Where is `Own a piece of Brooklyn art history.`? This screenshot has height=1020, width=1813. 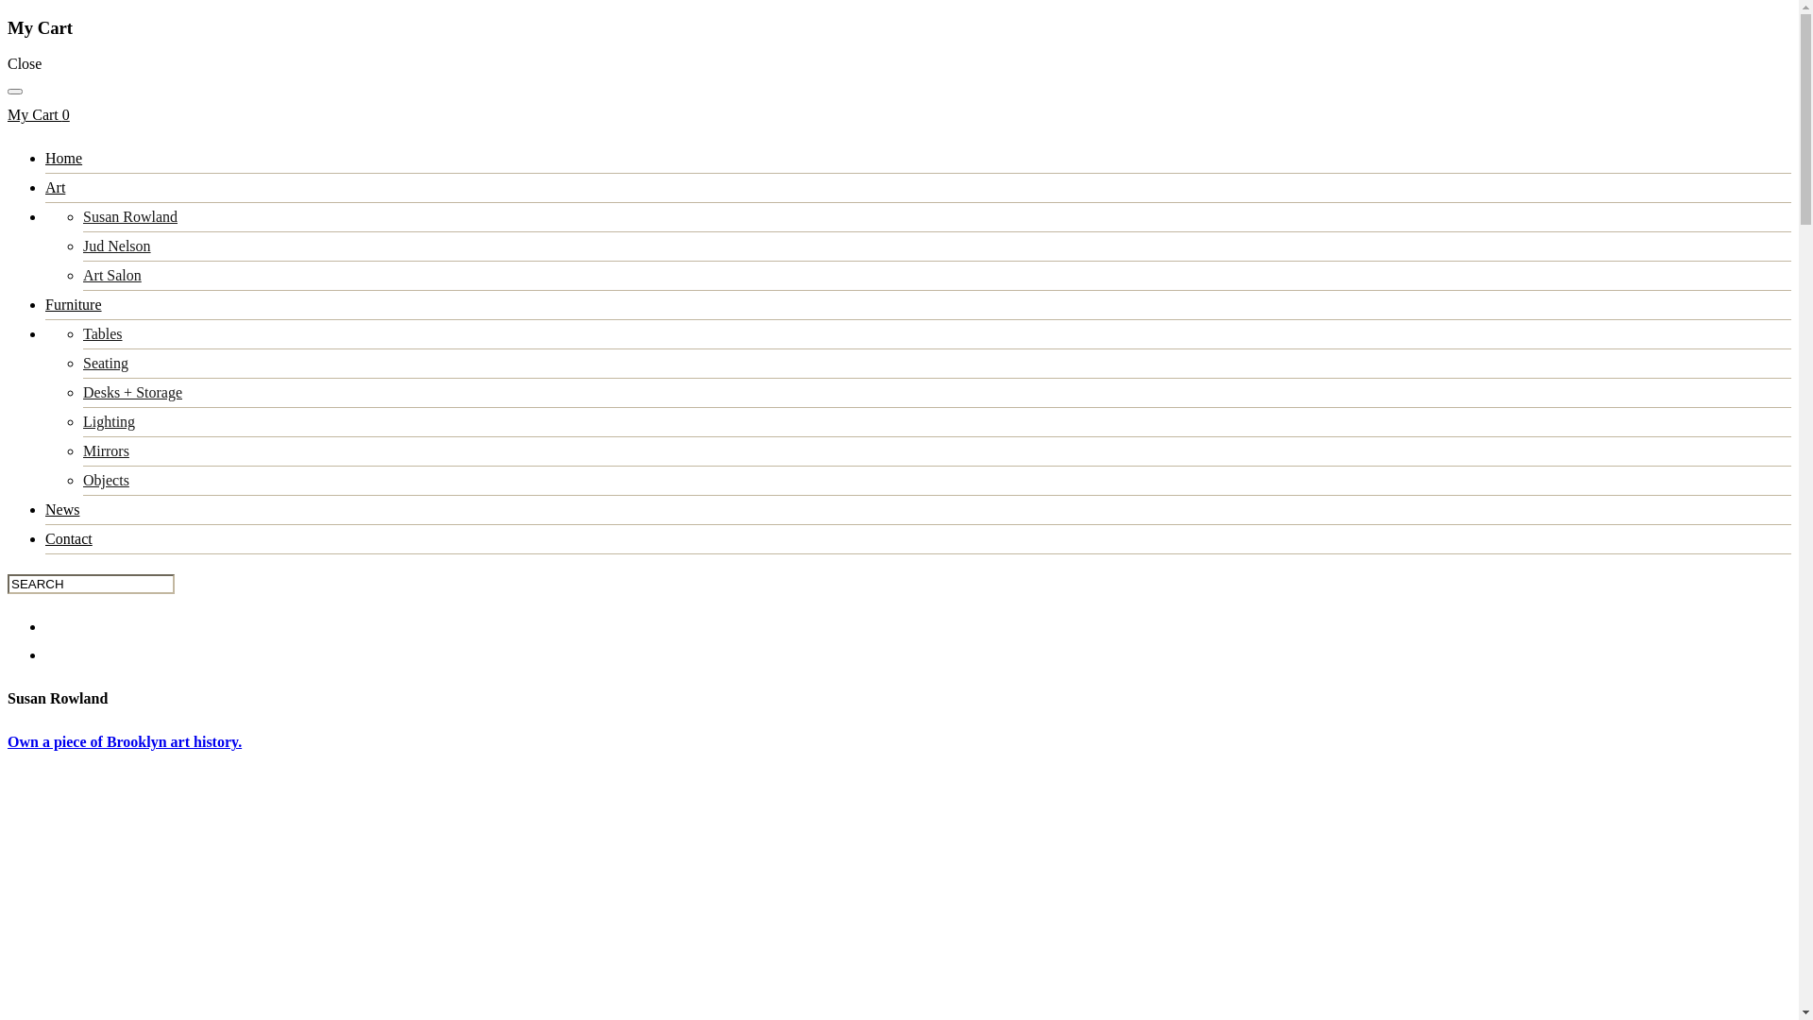 Own a piece of Brooklyn art history. is located at coordinates (125, 742).